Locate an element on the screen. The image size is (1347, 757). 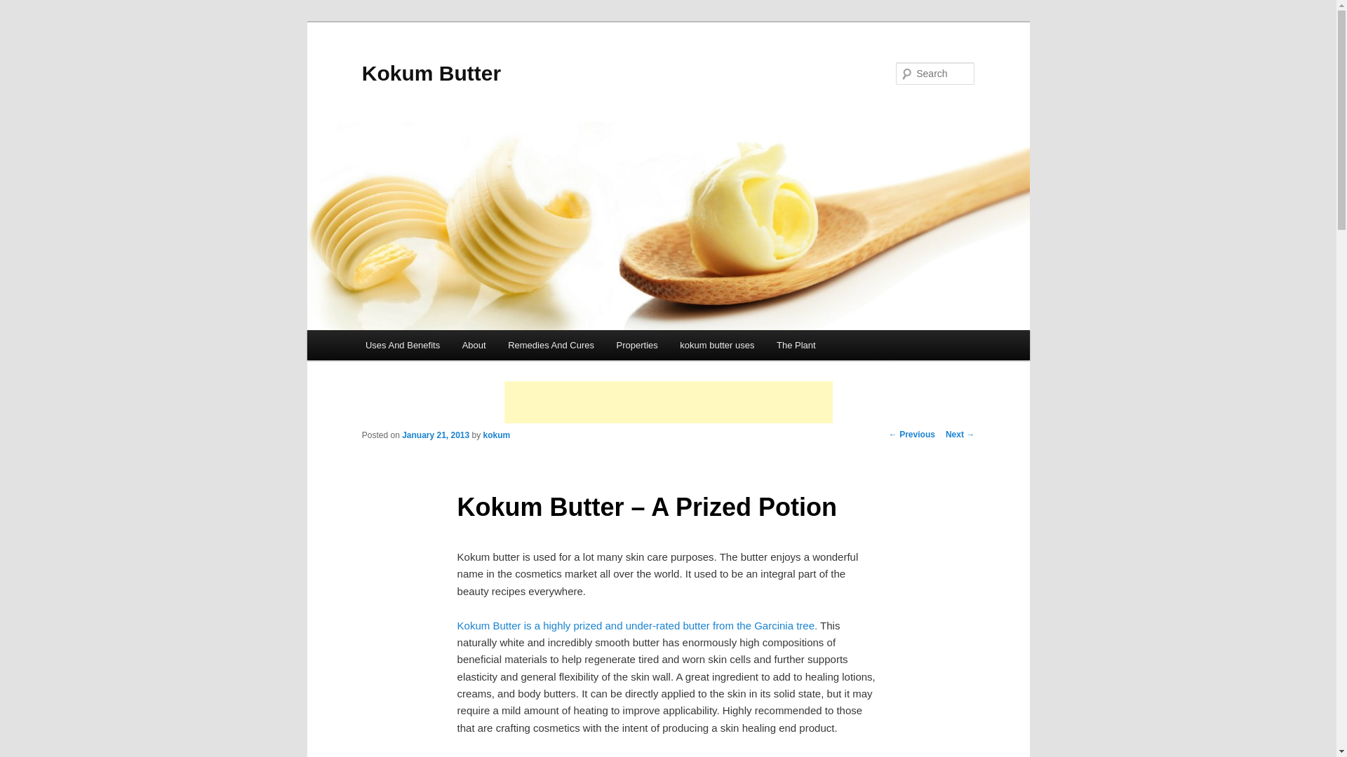
Remedies And Cures is located at coordinates (551, 345).